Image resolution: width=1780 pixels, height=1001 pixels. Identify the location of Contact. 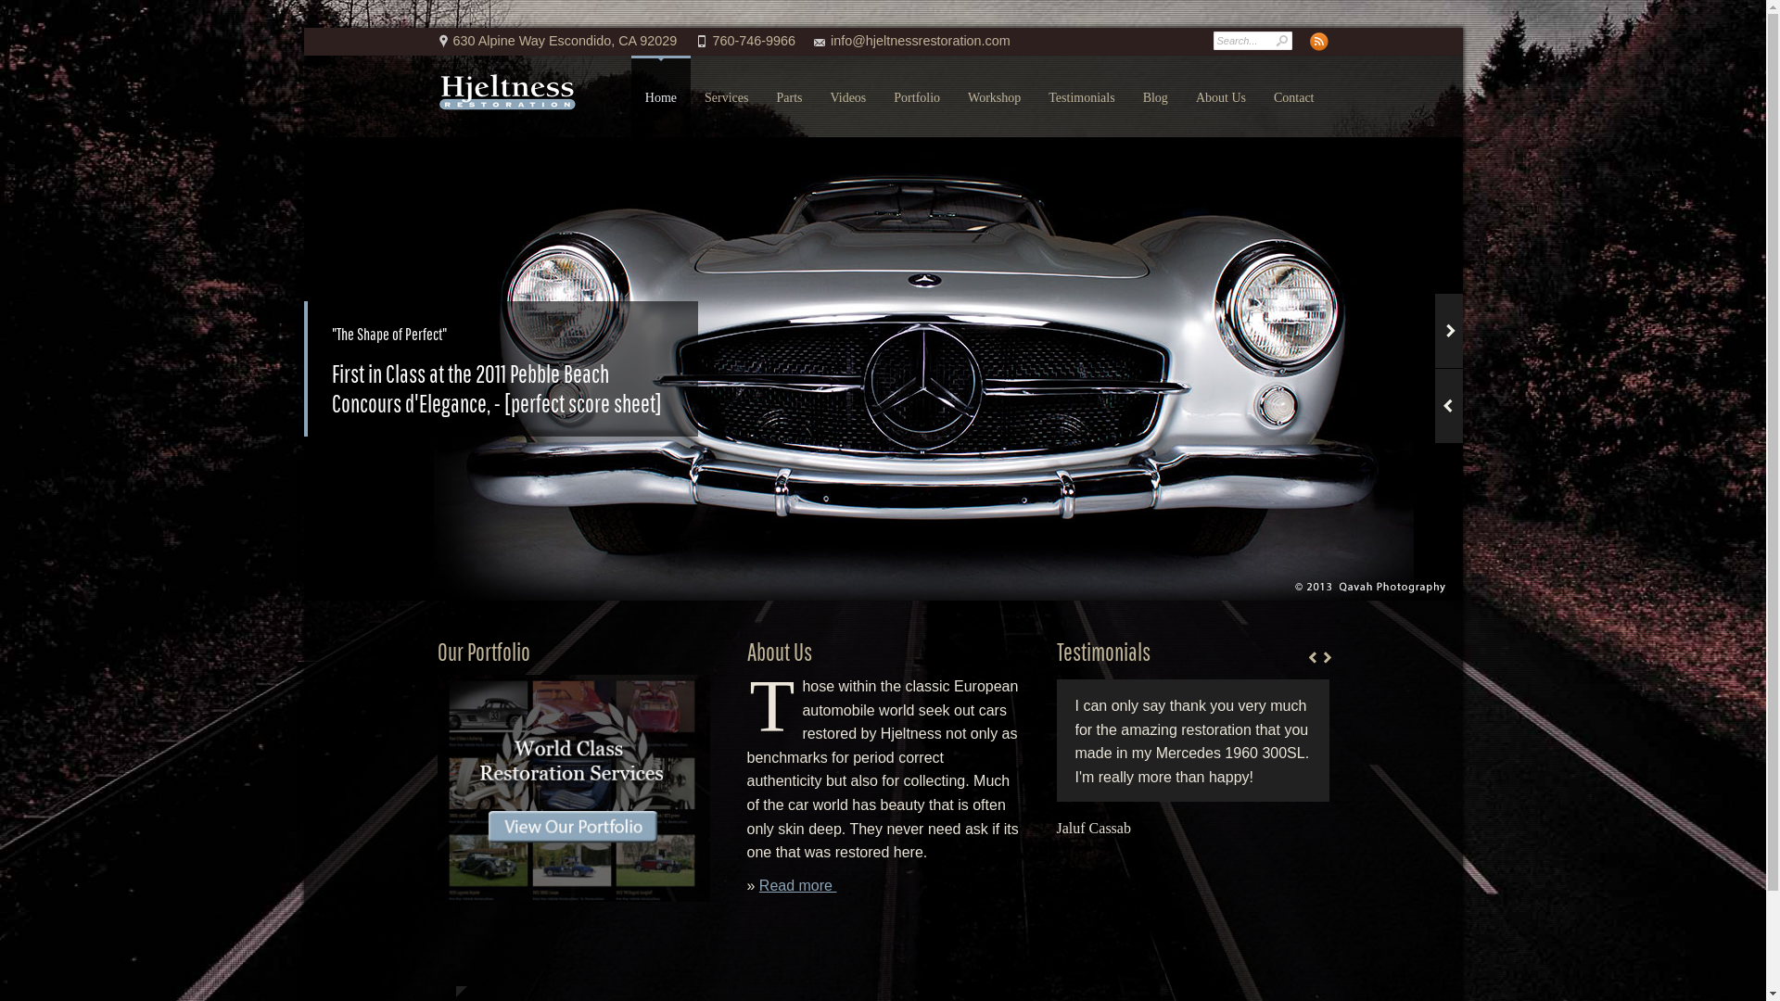
(1294, 98).